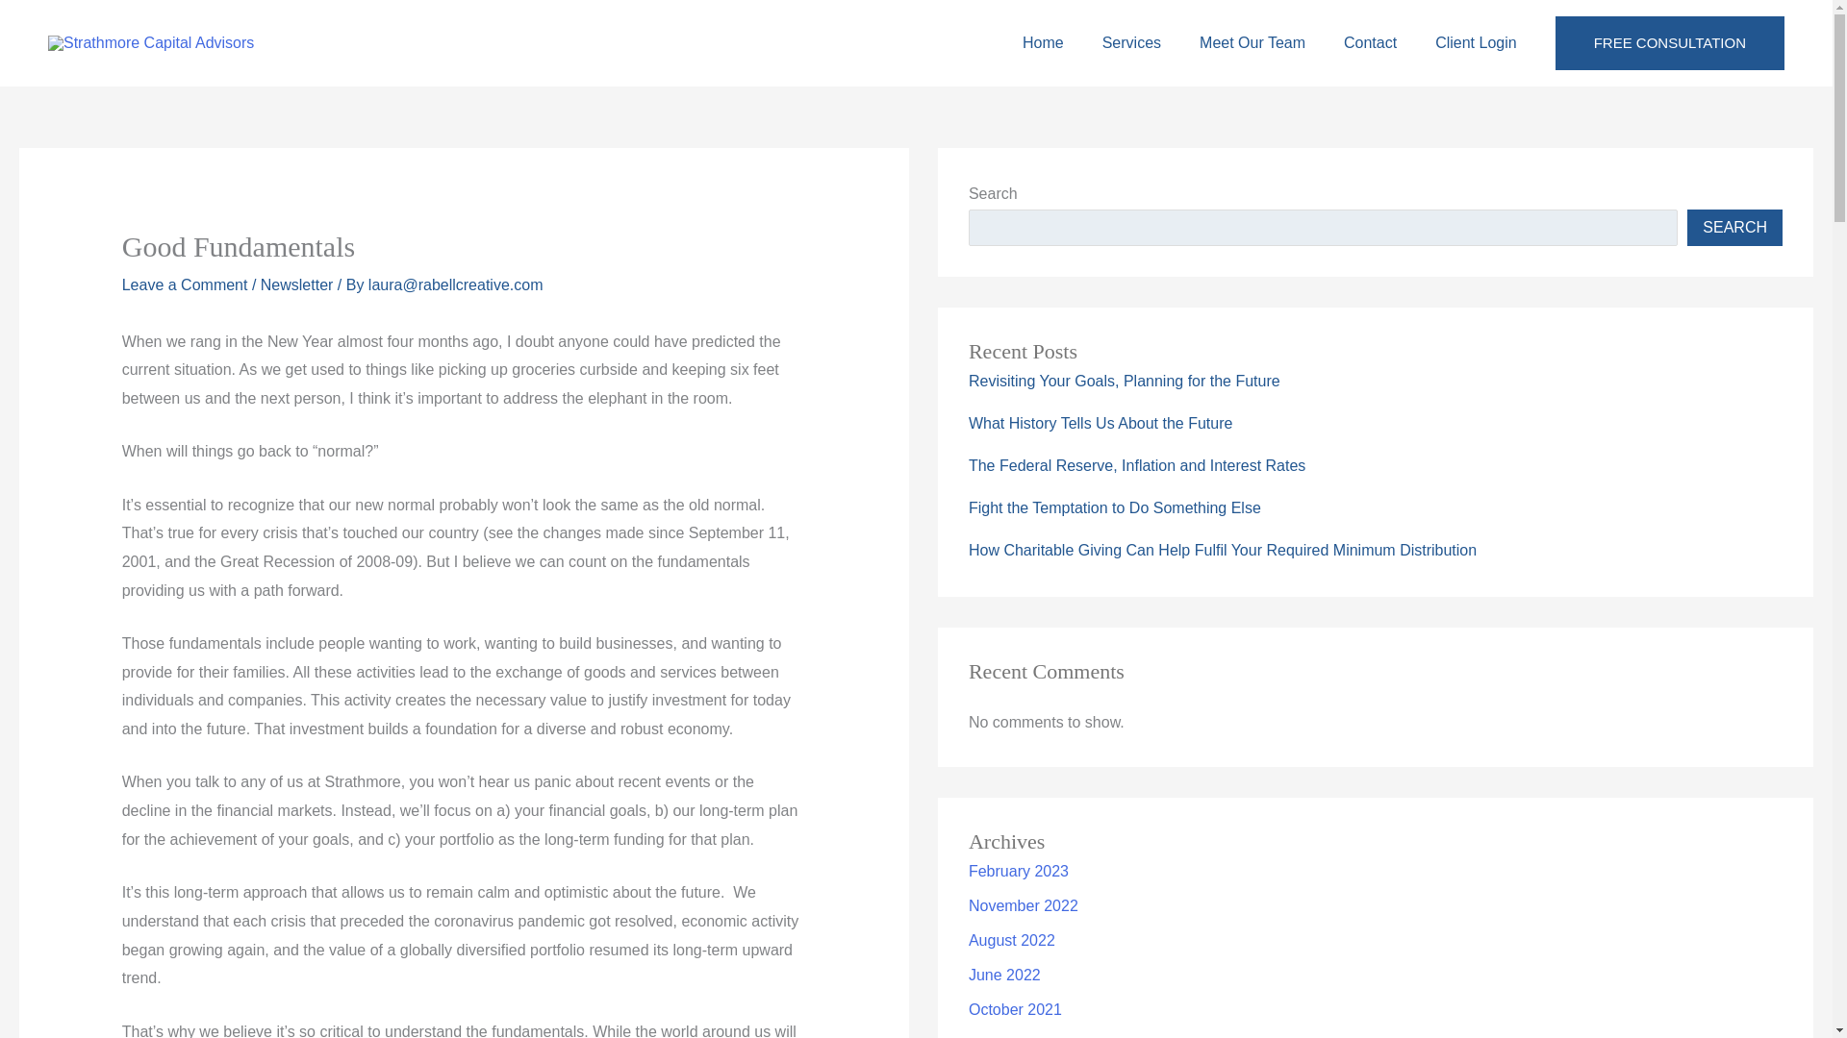 The width and height of the screenshot is (1847, 1038). Describe the element at coordinates (1024, 905) in the screenshot. I see `November 2022` at that location.